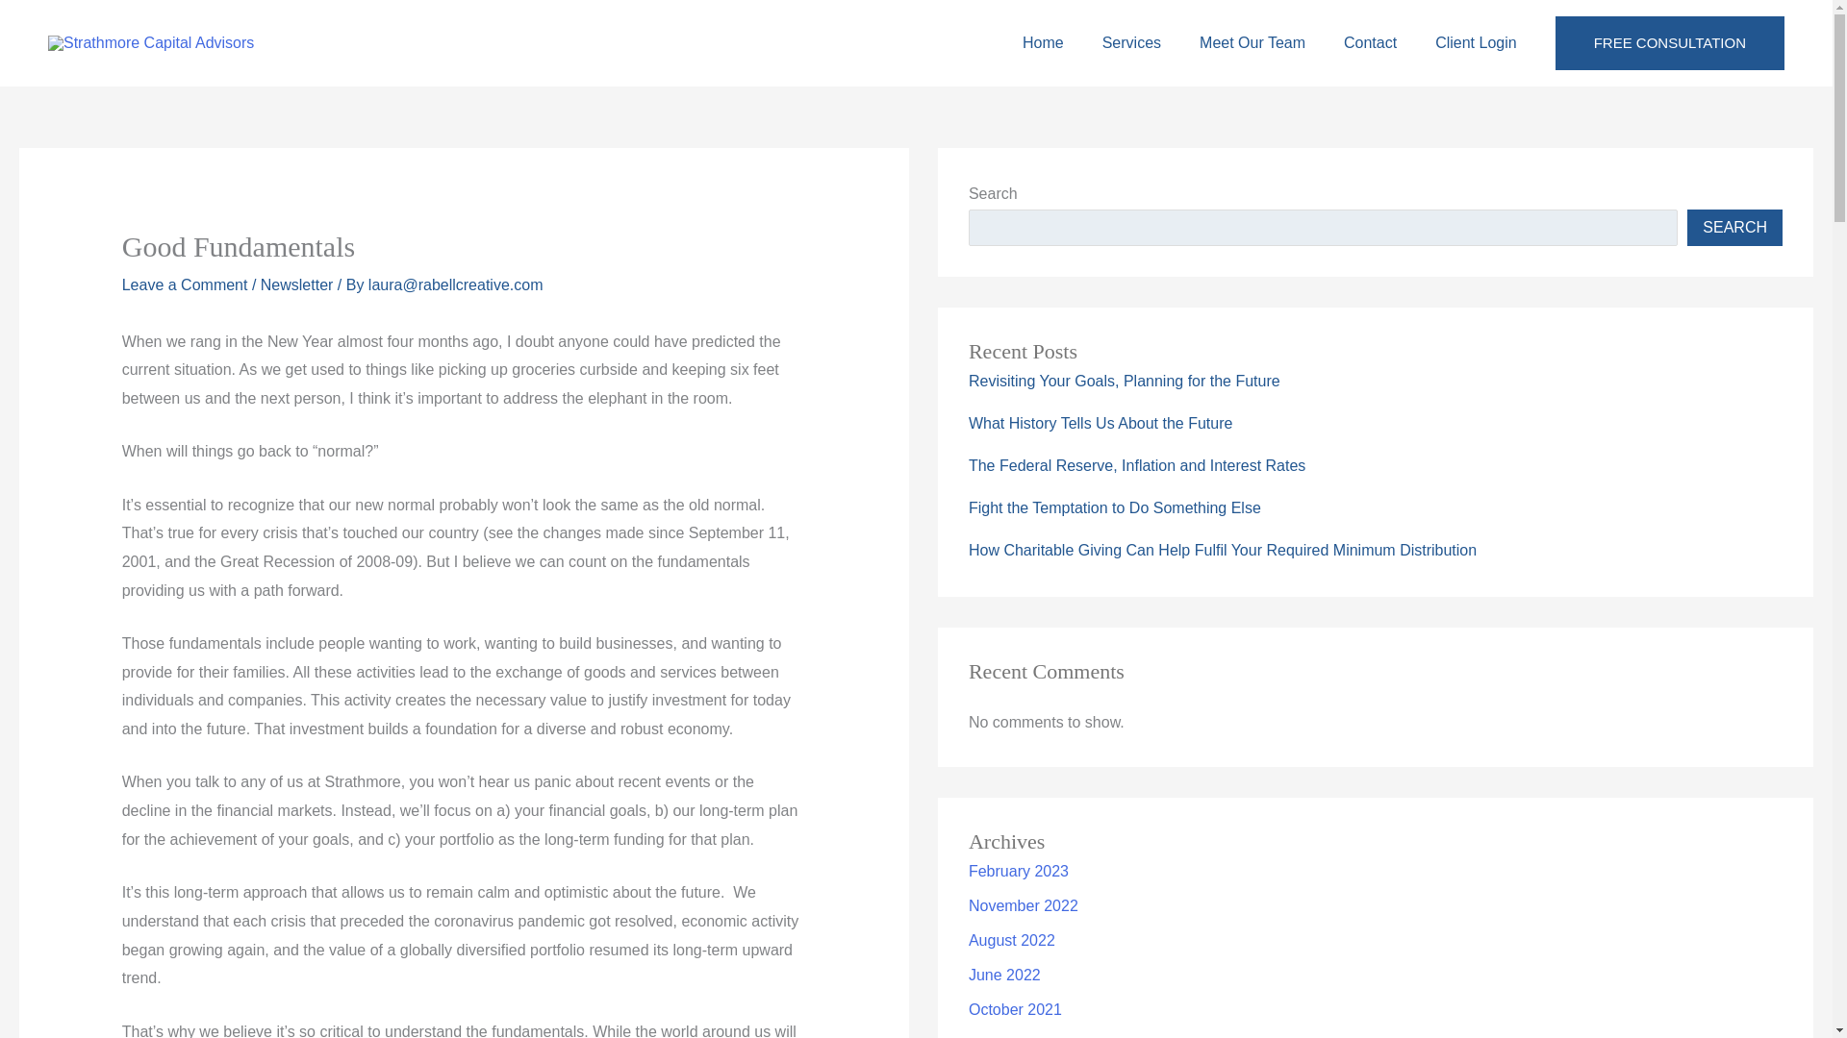 The width and height of the screenshot is (1847, 1038). Describe the element at coordinates (1024, 905) in the screenshot. I see `November 2022` at that location.